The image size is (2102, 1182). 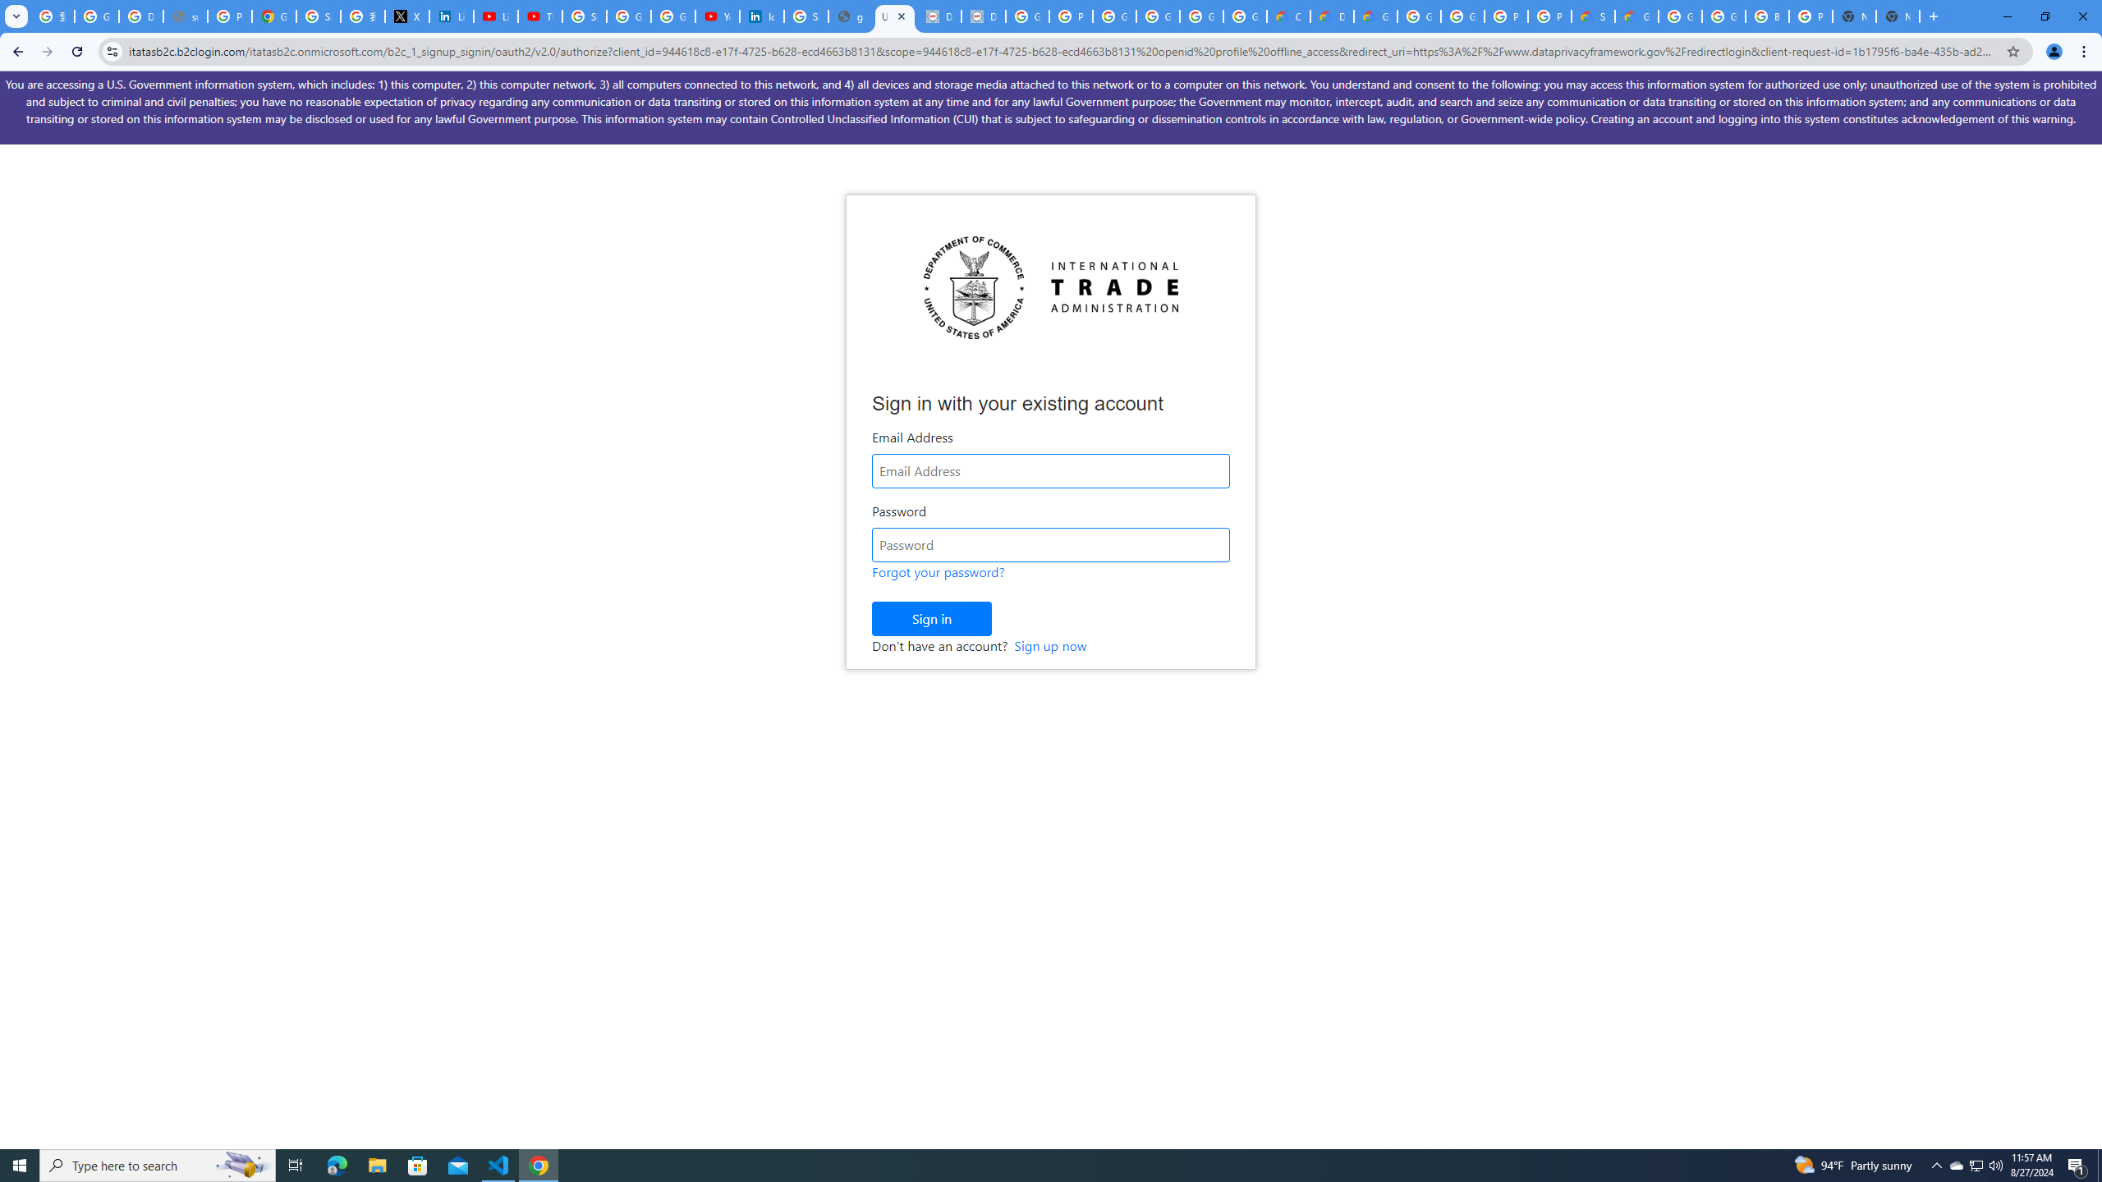 I want to click on LinkedIn - YouTube, so click(x=496, y=16).